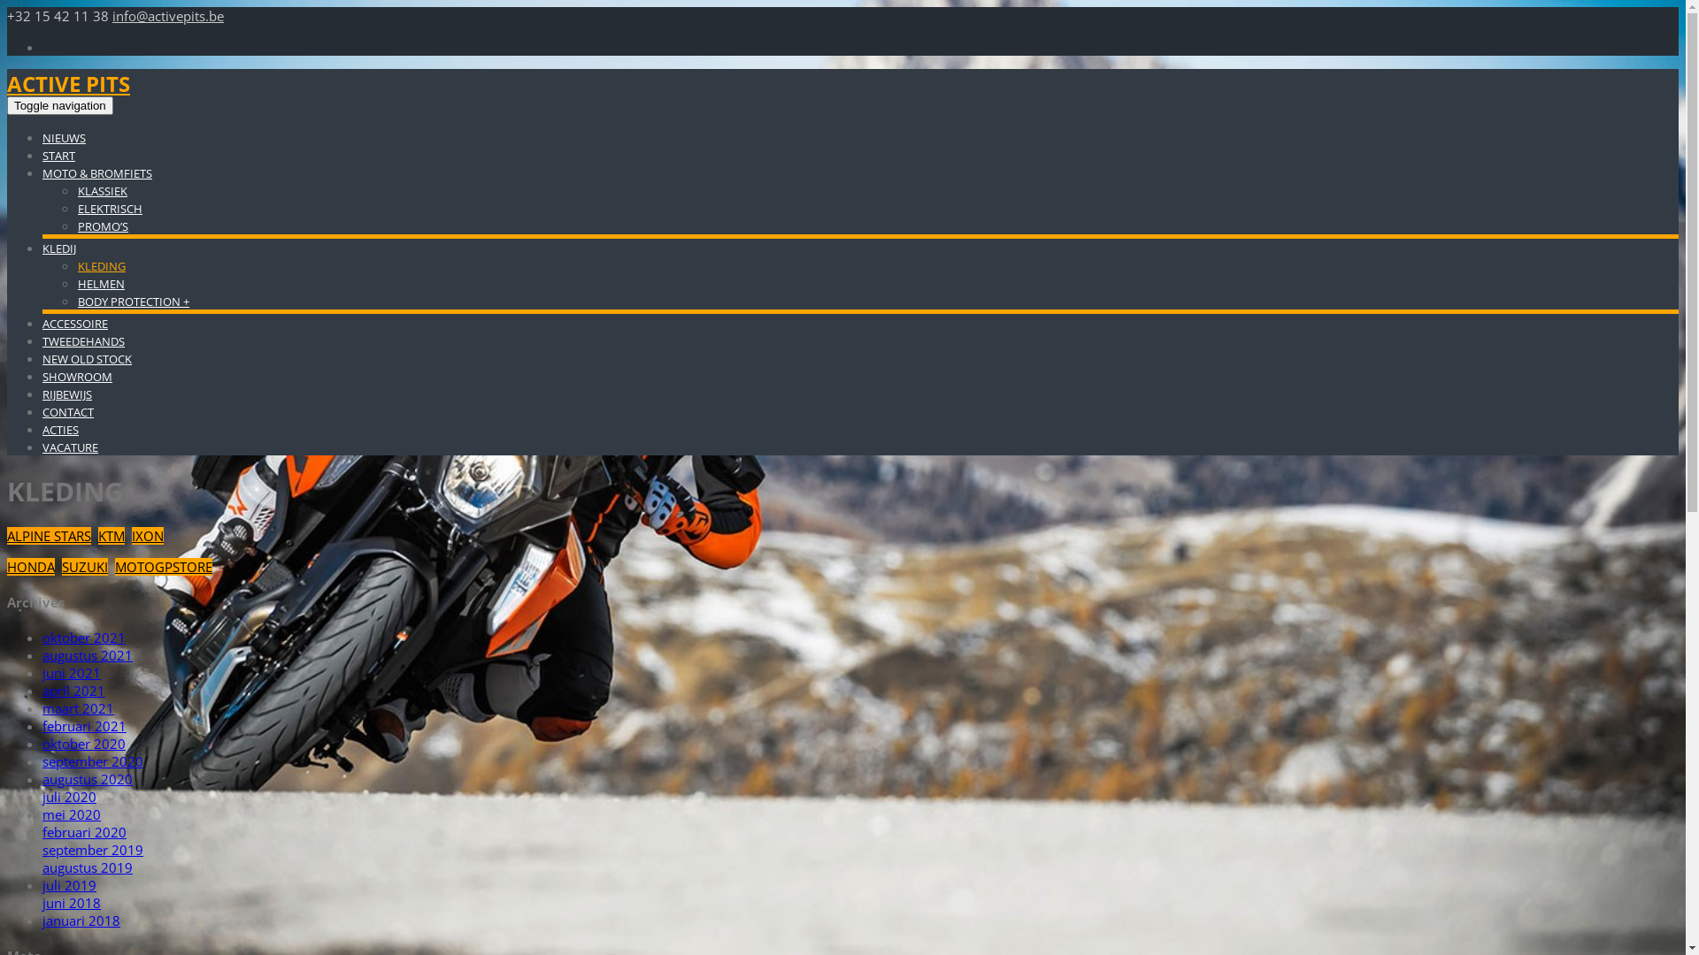 Image resolution: width=1699 pixels, height=955 pixels. What do you see at coordinates (67, 394) in the screenshot?
I see `RIJBEWIJS` at bounding box center [67, 394].